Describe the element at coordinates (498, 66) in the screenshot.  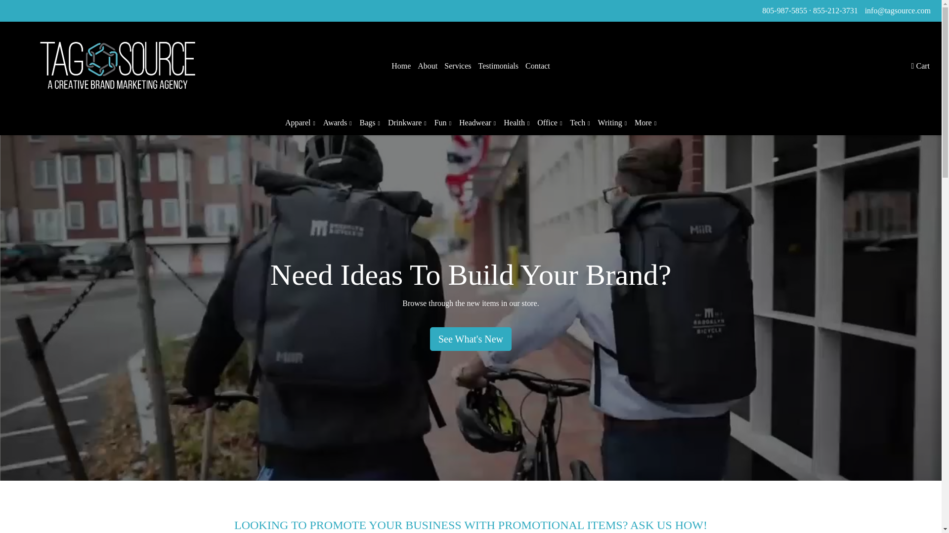
I see `Testimonials` at that location.